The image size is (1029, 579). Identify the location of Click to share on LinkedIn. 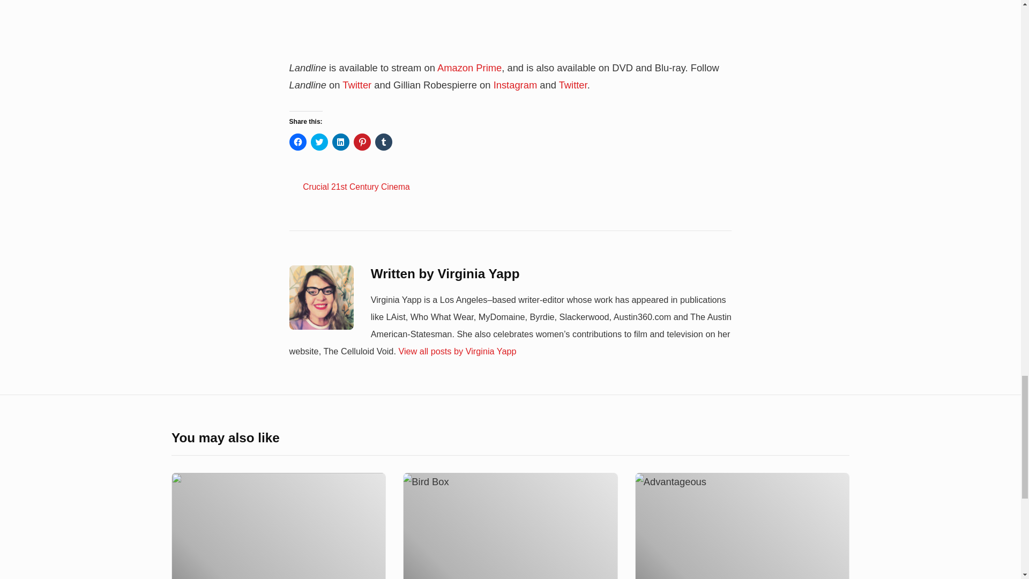
(341, 142).